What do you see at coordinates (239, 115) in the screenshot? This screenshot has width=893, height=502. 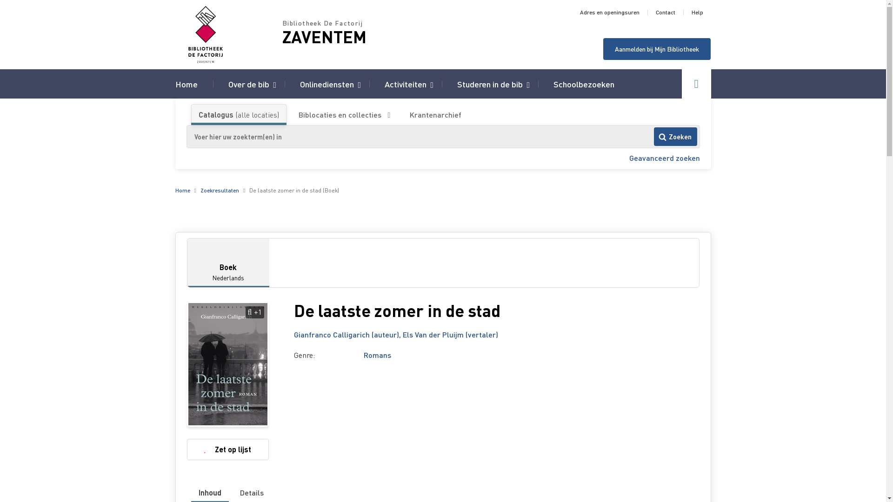 I see `Catalogus (alle locaties)` at bounding box center [239, 115].